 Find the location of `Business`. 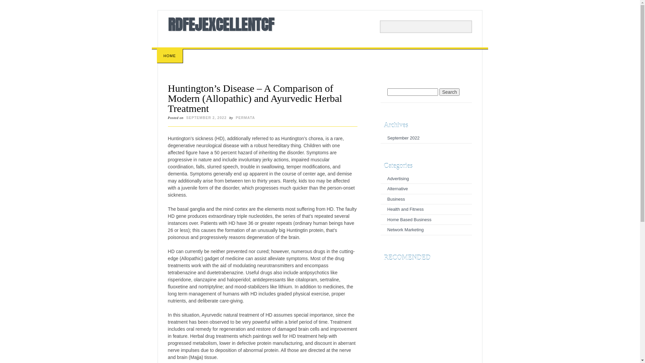

Business is located at coordinates (396, 199).